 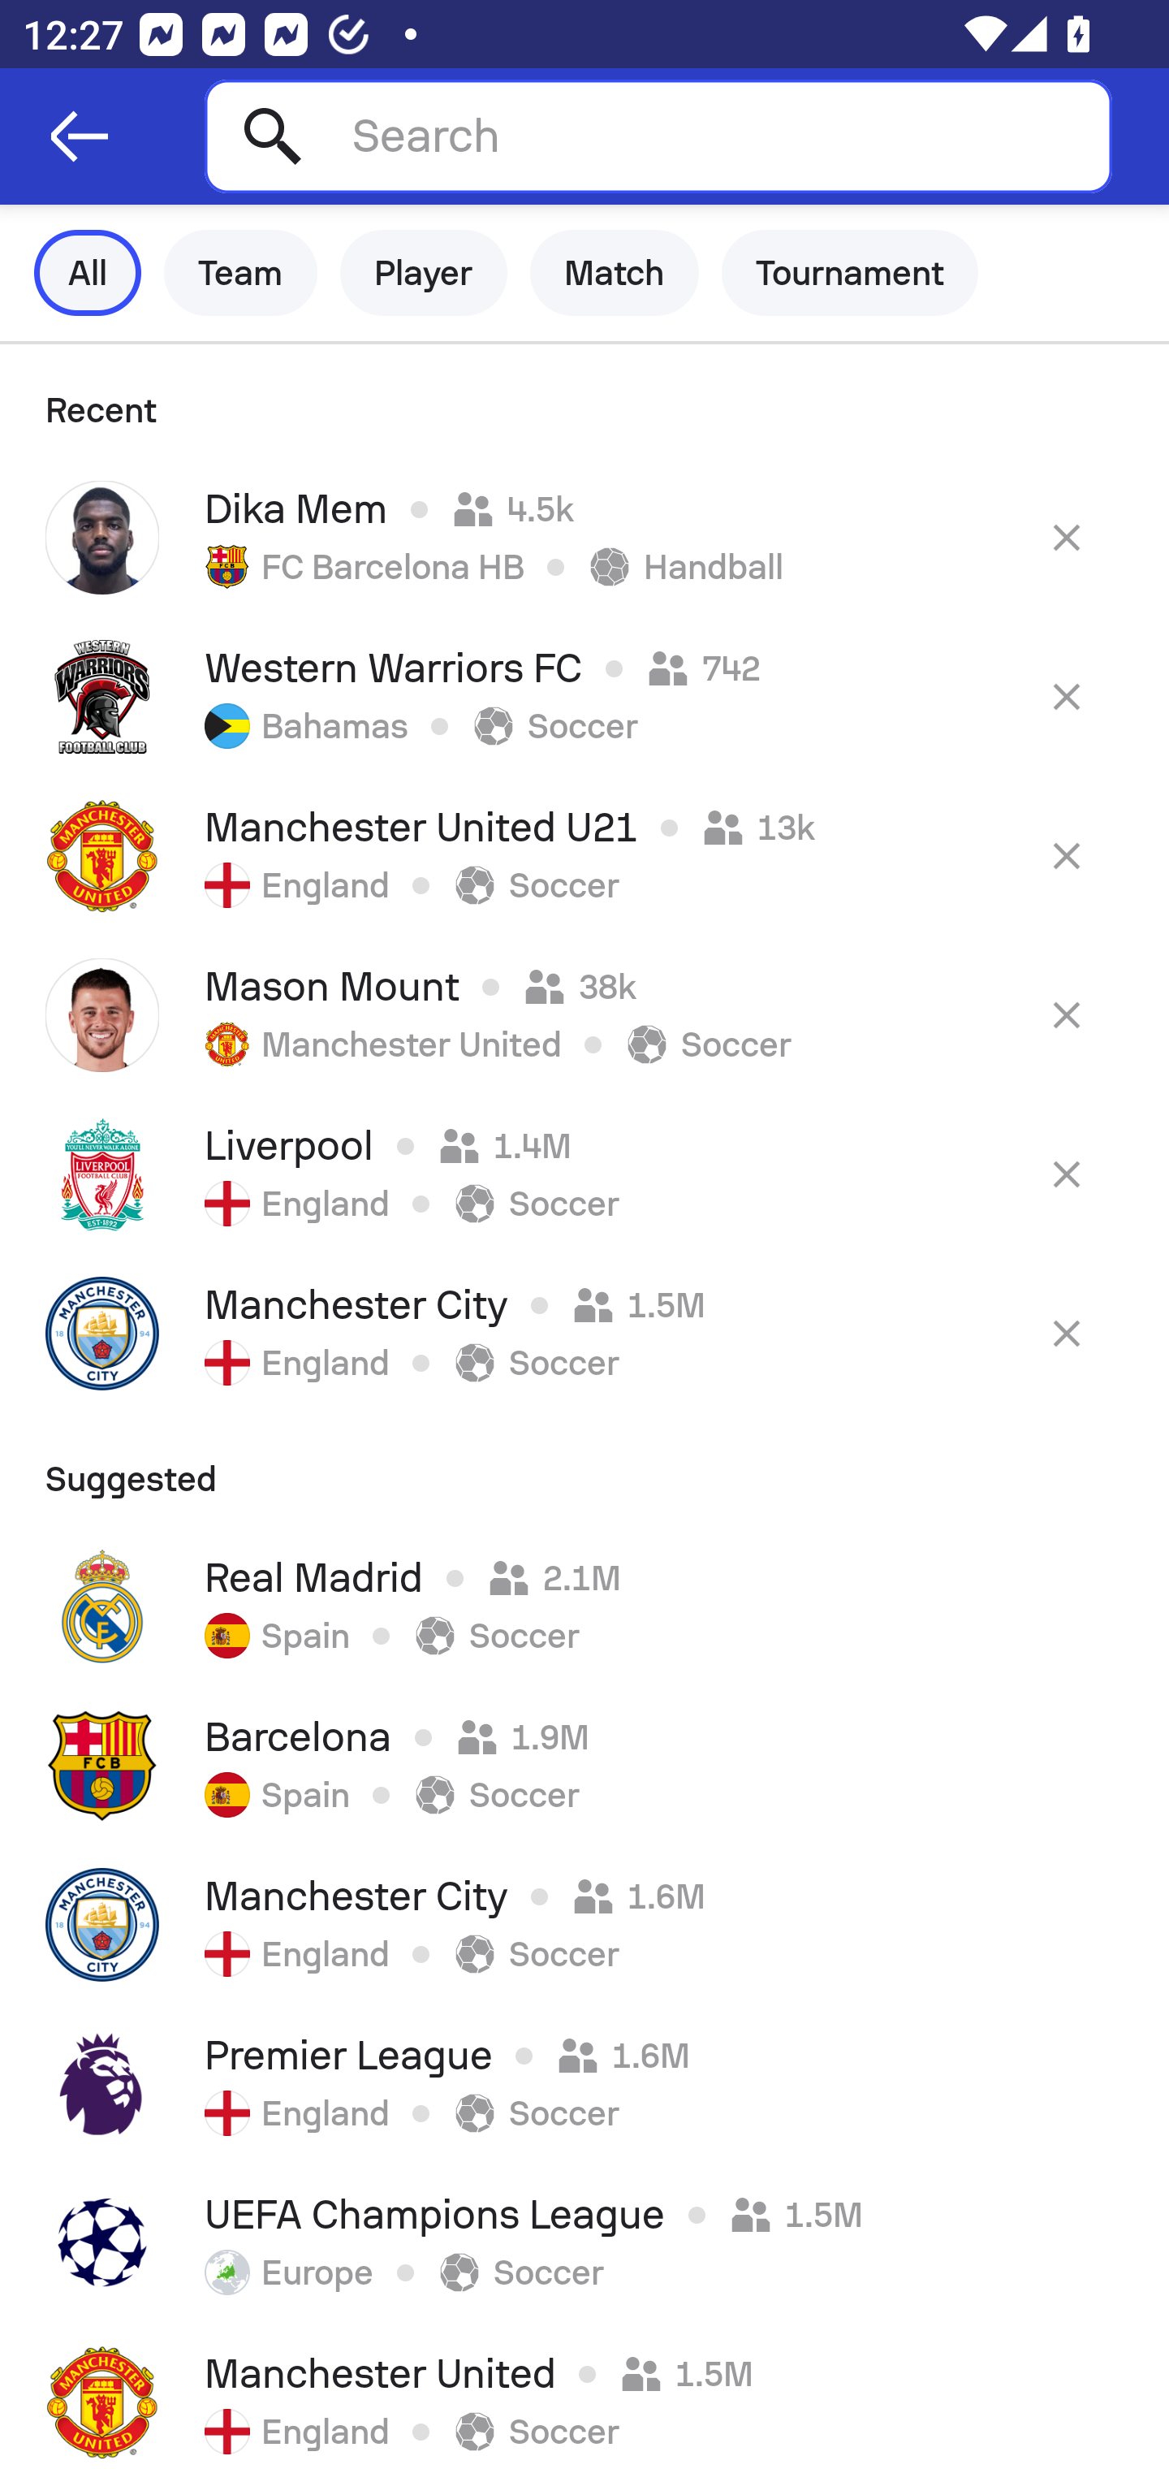 What do you see at coordinates (584, 401) in the screenshot?
I see `Recent` at bounding box center [584, 401].